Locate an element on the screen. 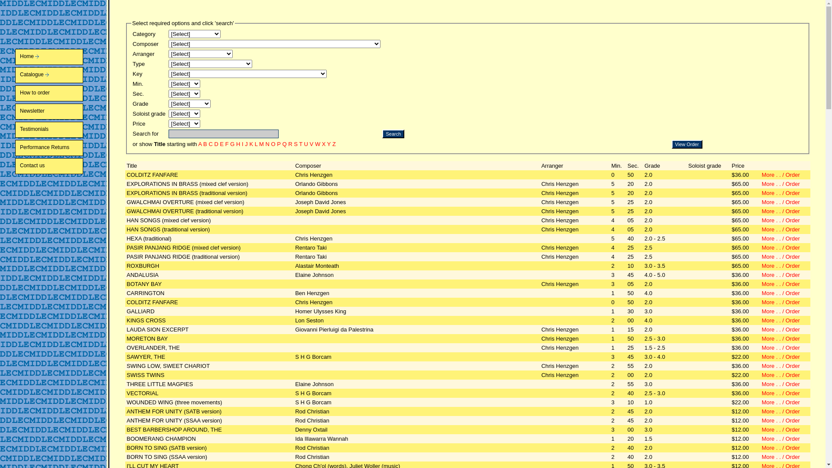  X is located at coordinates (324, 144).